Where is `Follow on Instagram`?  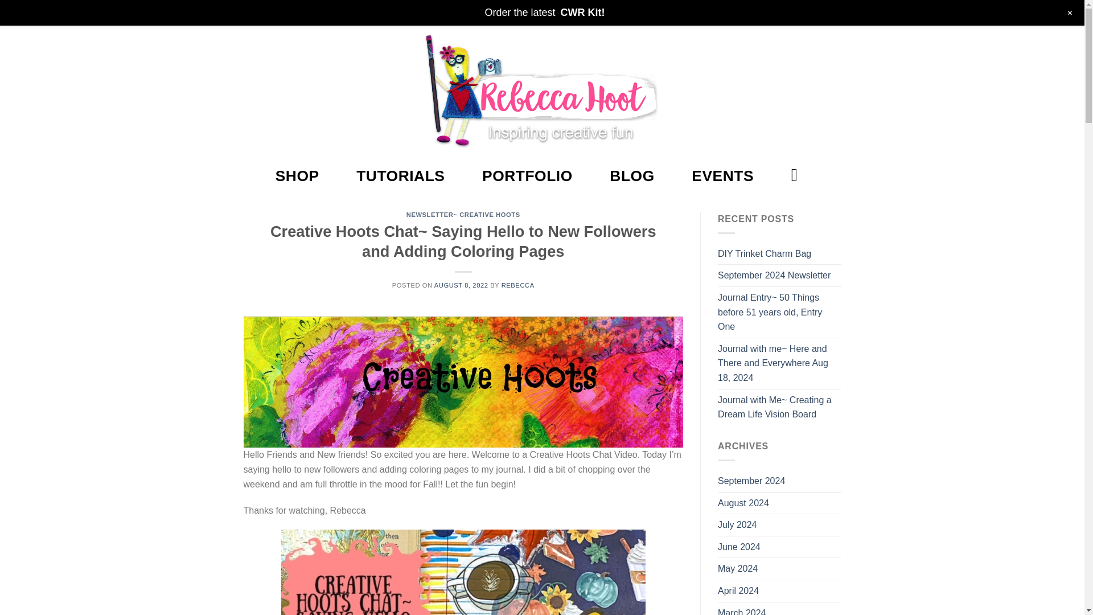
Follow on Instagram is located at coordinates (268, 11).